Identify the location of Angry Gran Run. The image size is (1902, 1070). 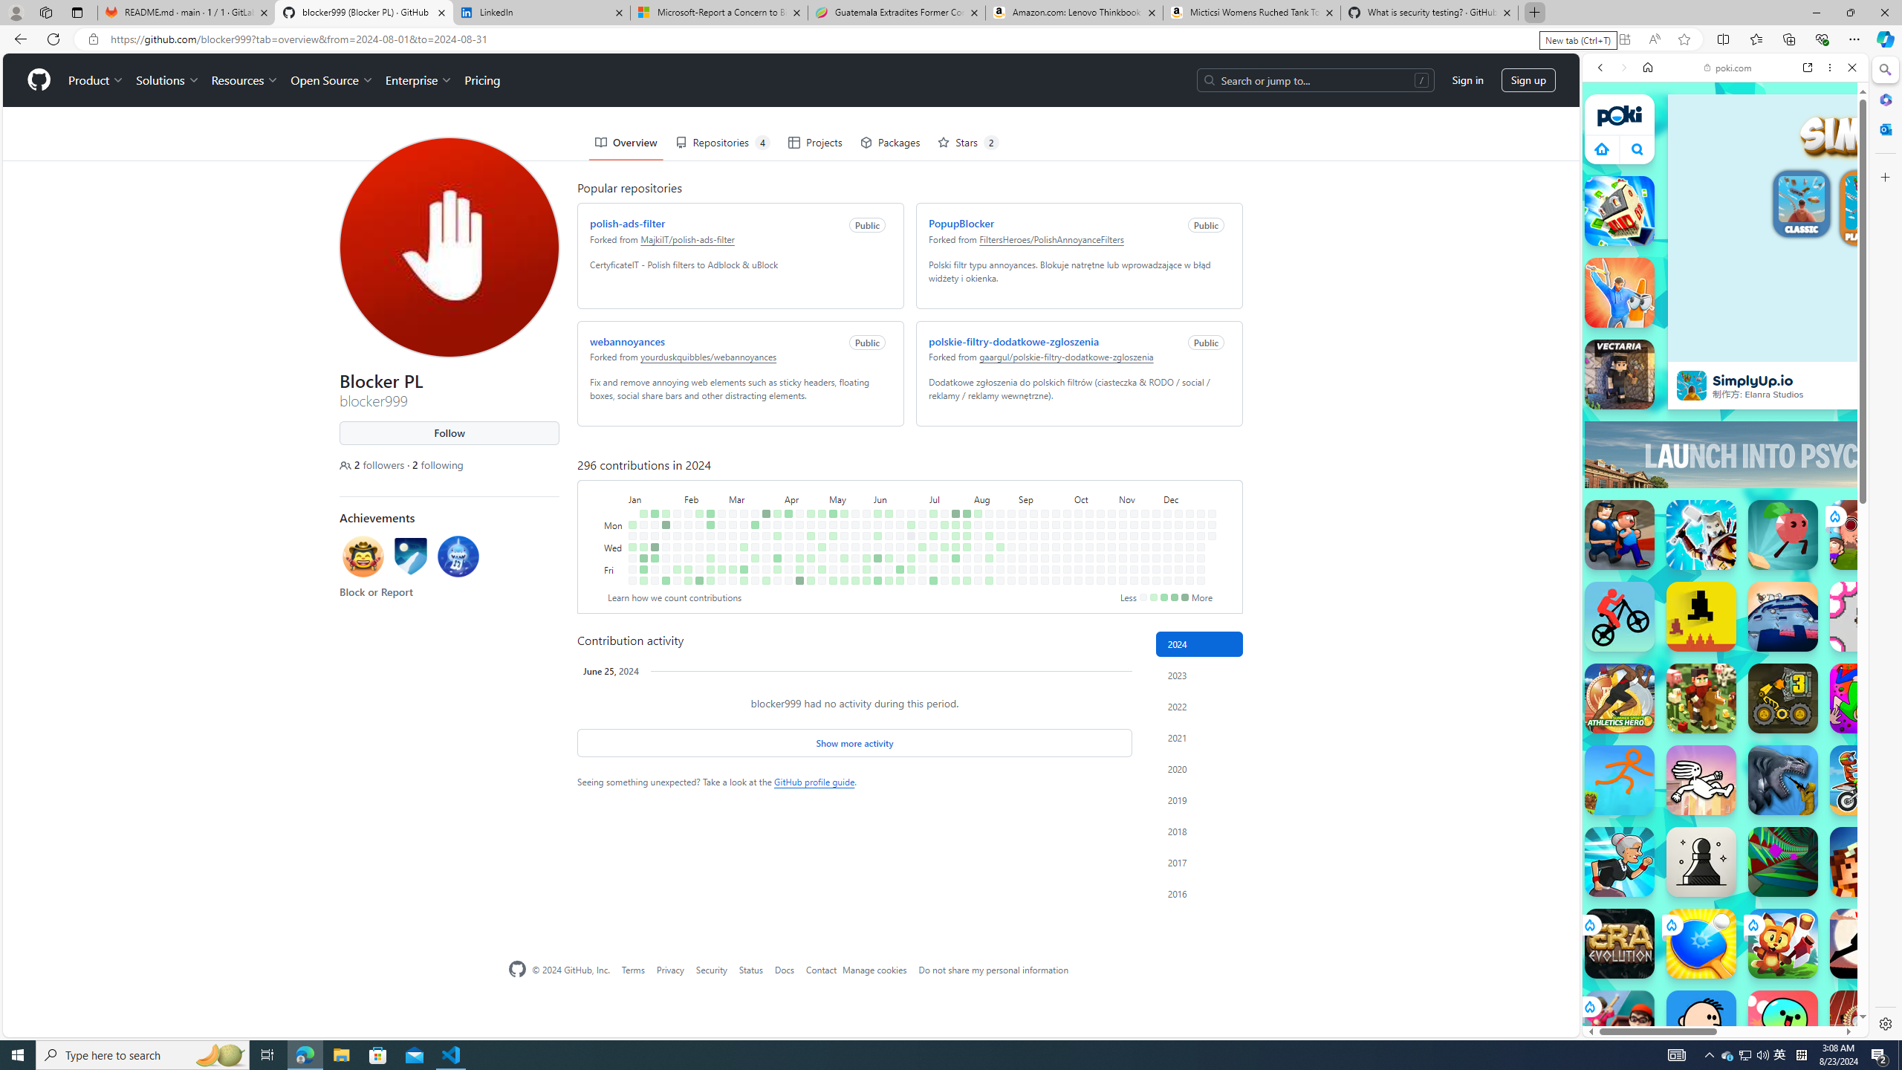
(1620, 862).